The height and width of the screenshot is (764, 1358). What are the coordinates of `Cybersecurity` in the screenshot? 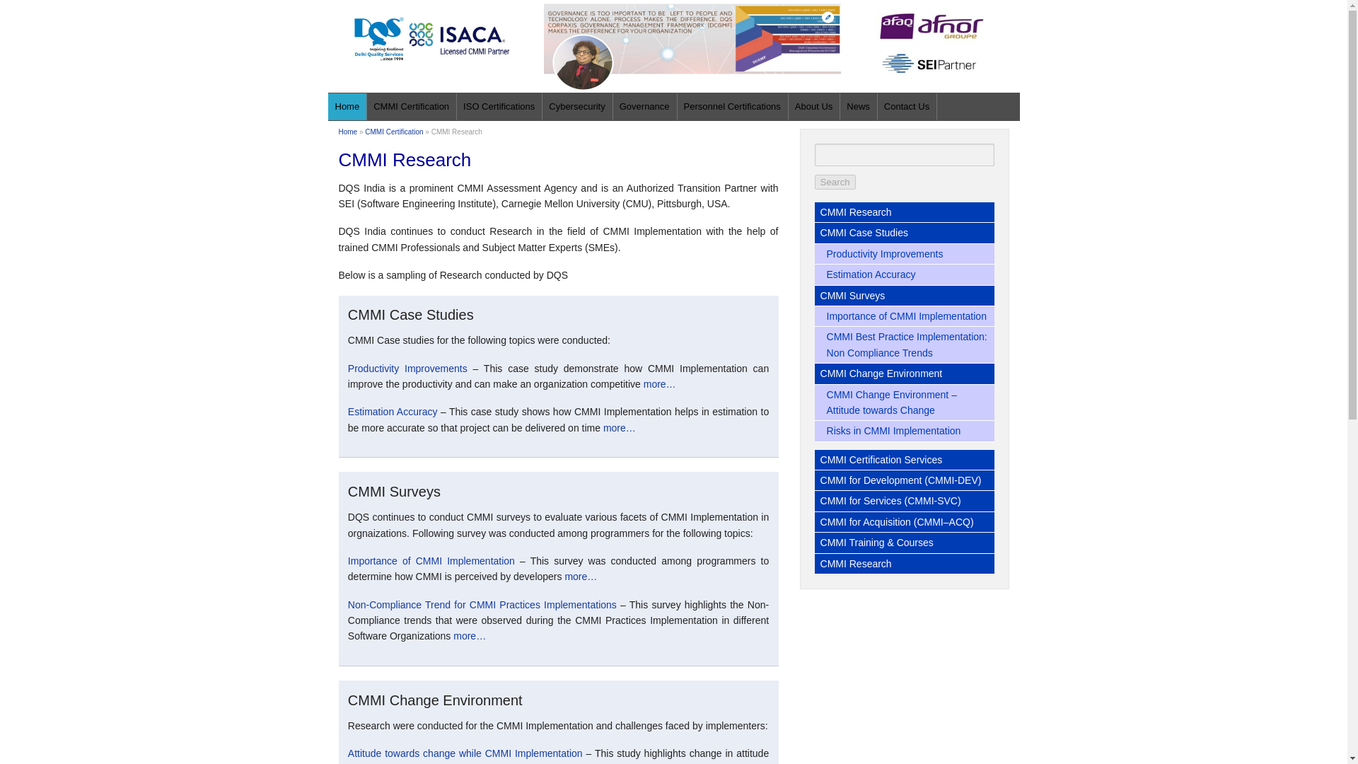 It's located at (577, 106).